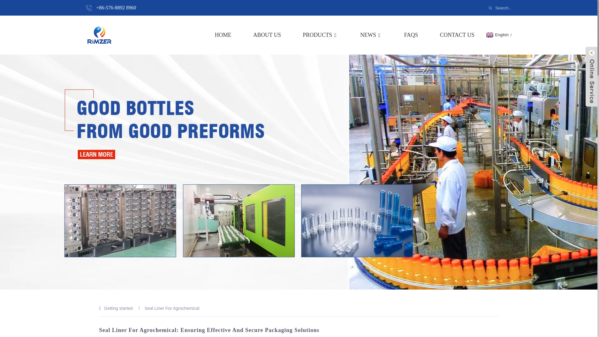  I want to click on FAQS, so click(411, 35).